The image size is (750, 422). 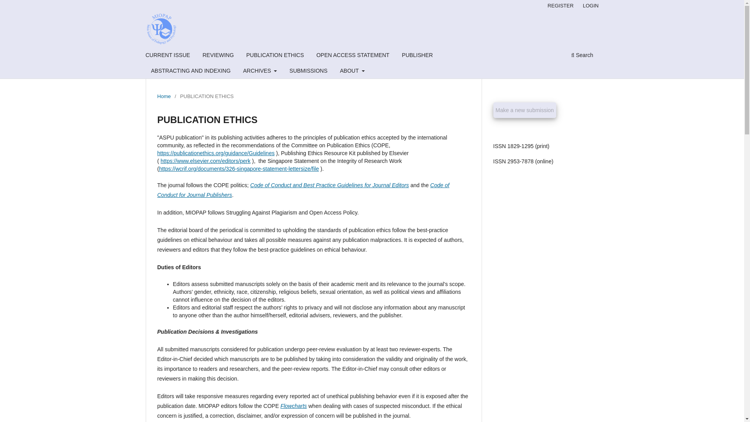 I want to click on Flowcharts, so click(x=294, y=406).